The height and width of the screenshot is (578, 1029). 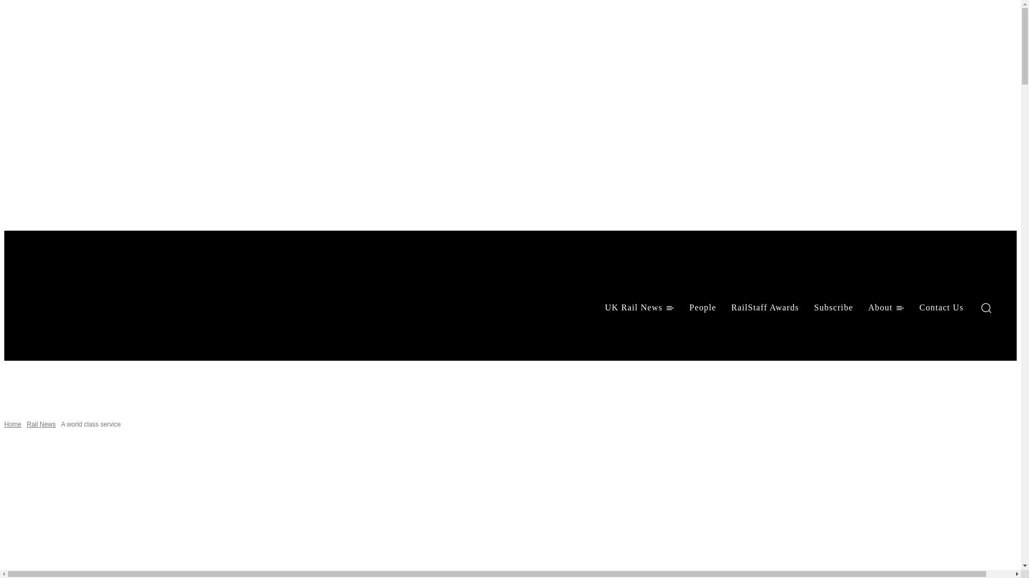 What do you see at coordinates (87, 336) in the screenshot?
I see `Twitter` at bounding box center [87, 336].